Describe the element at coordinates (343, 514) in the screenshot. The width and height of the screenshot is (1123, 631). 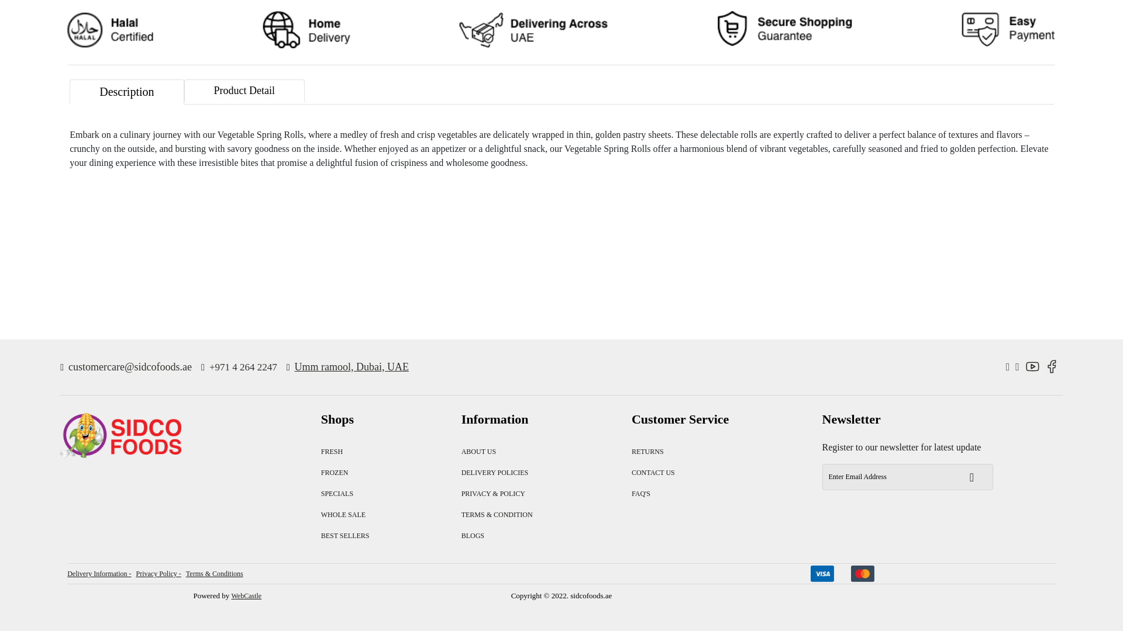
I see `WHOLE SALE` at that location.